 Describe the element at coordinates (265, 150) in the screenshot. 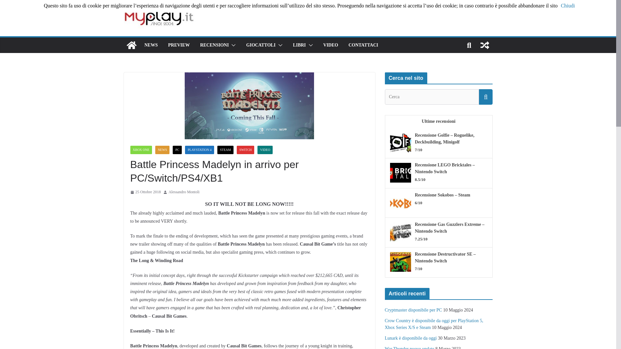

I see `VIDEO` at that location.